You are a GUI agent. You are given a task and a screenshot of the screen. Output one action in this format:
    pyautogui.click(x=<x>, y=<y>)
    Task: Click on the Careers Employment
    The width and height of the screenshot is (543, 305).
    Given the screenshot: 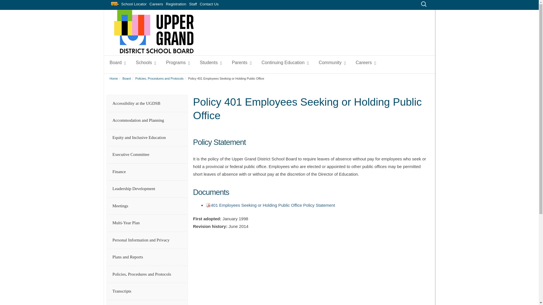 What is the action you would take?
    pyautogui.click(x=156, y=3)
    